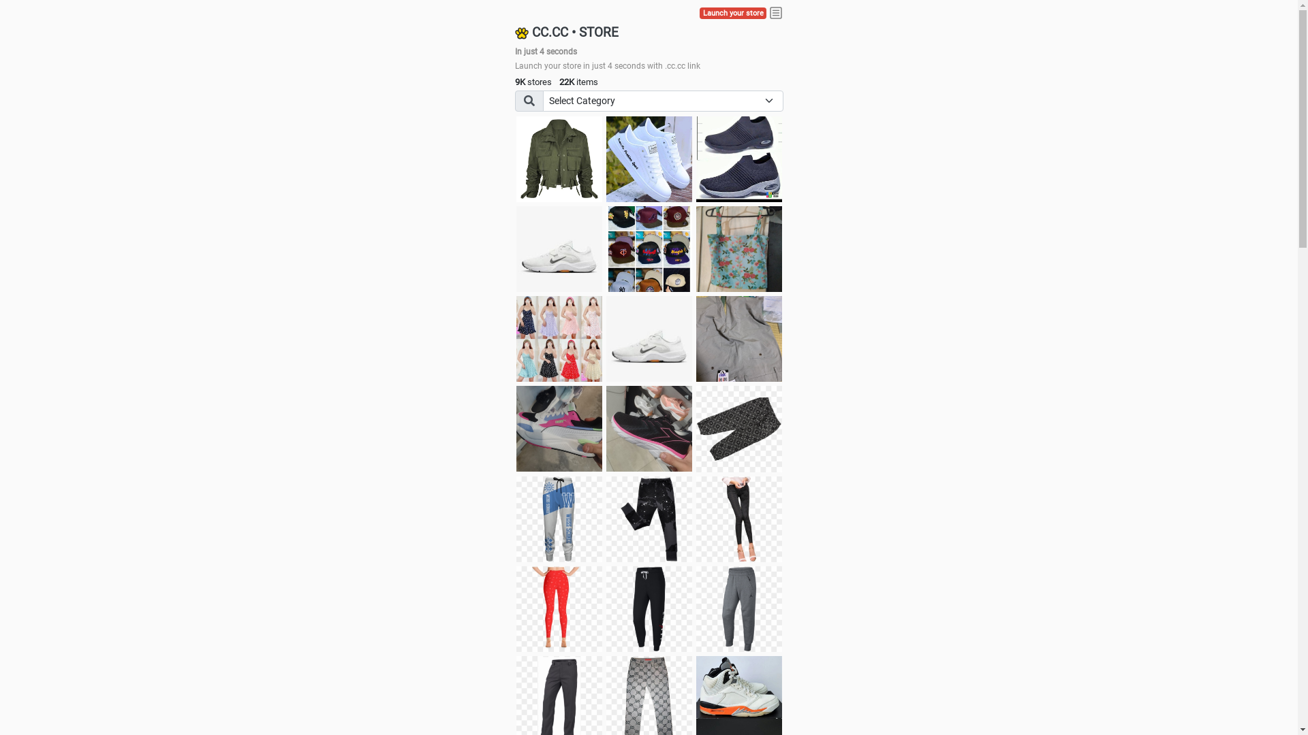  I want to click on Pant, so click(559, 519).